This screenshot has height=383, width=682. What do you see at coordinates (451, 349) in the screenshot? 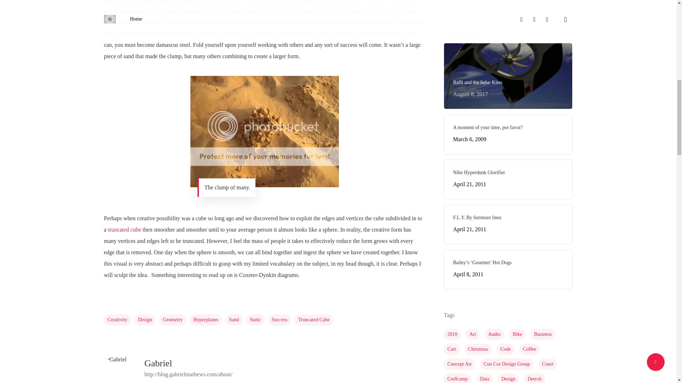
I see `Business` at bounding box center [451, 349].